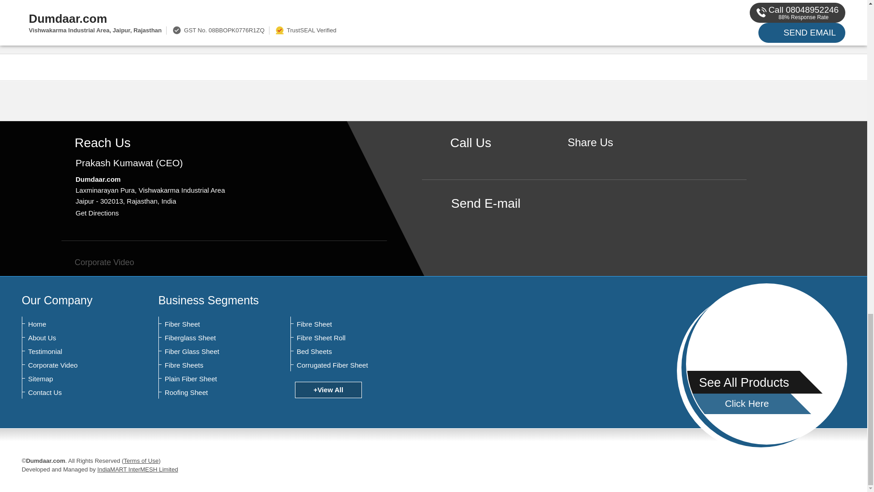  Describe the element at coordinates (73, 338) in the screenshot. I see `About Us` at that location.